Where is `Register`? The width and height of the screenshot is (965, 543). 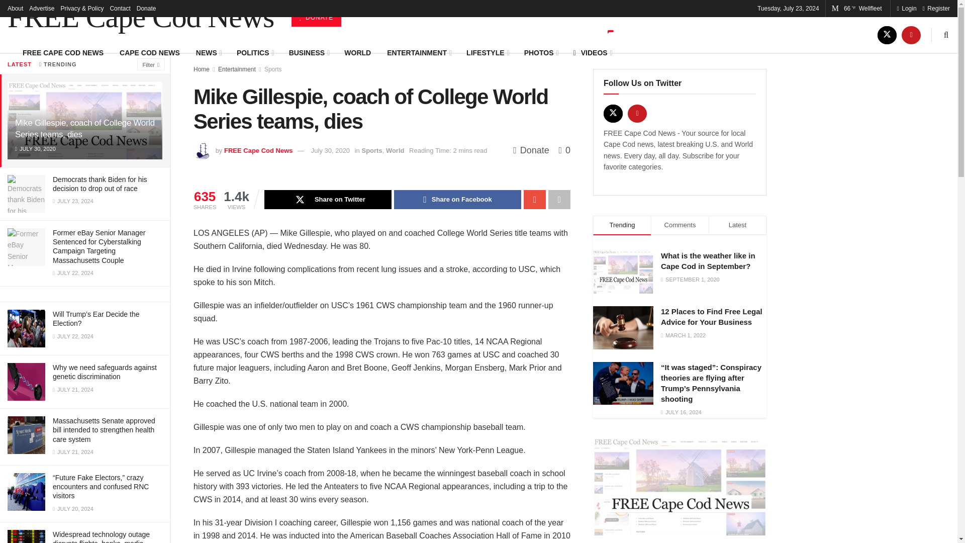 Register is located at coordinates (936, 8).